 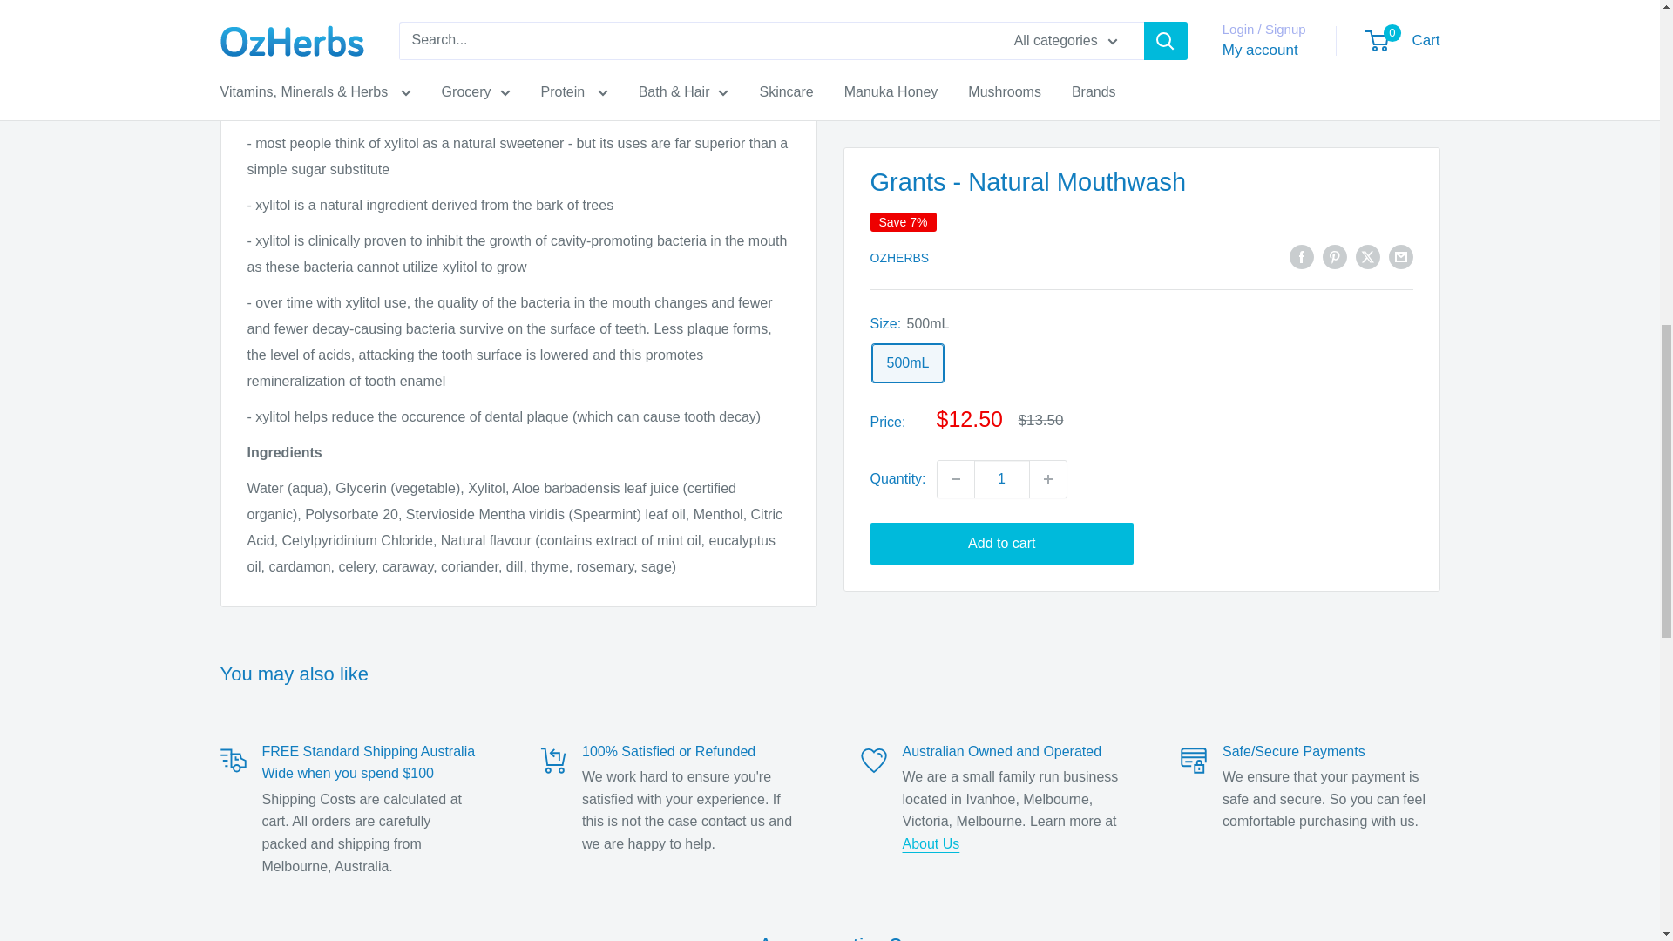 I want to click on About Us, so click(x=931, y=843).